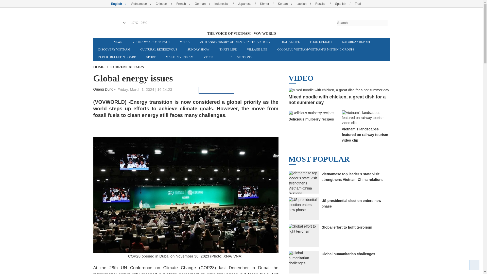 The image size is (487, 274). What do you see at coordinates (179, 57) in the screenshot?
I see `MAKE IN VIETNAM` at bounding box center [179, 57].